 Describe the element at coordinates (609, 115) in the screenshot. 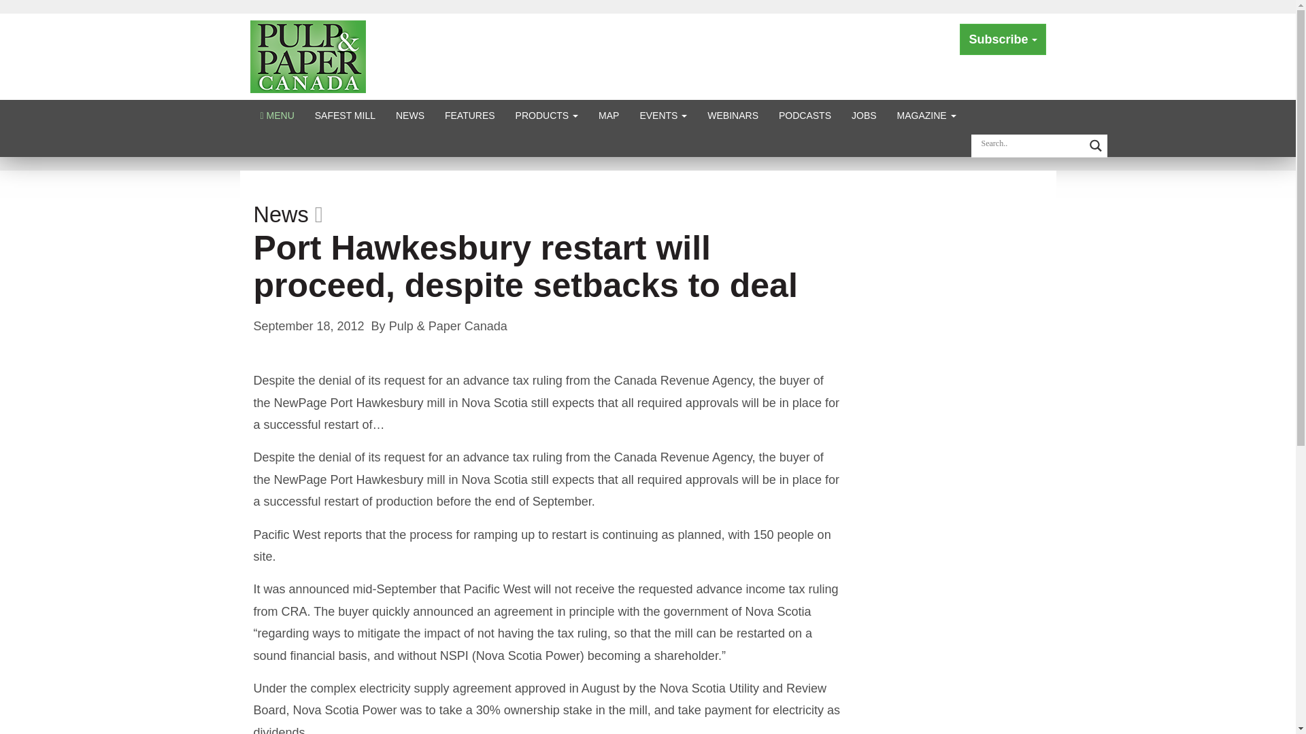

I see `MAP` at that location.